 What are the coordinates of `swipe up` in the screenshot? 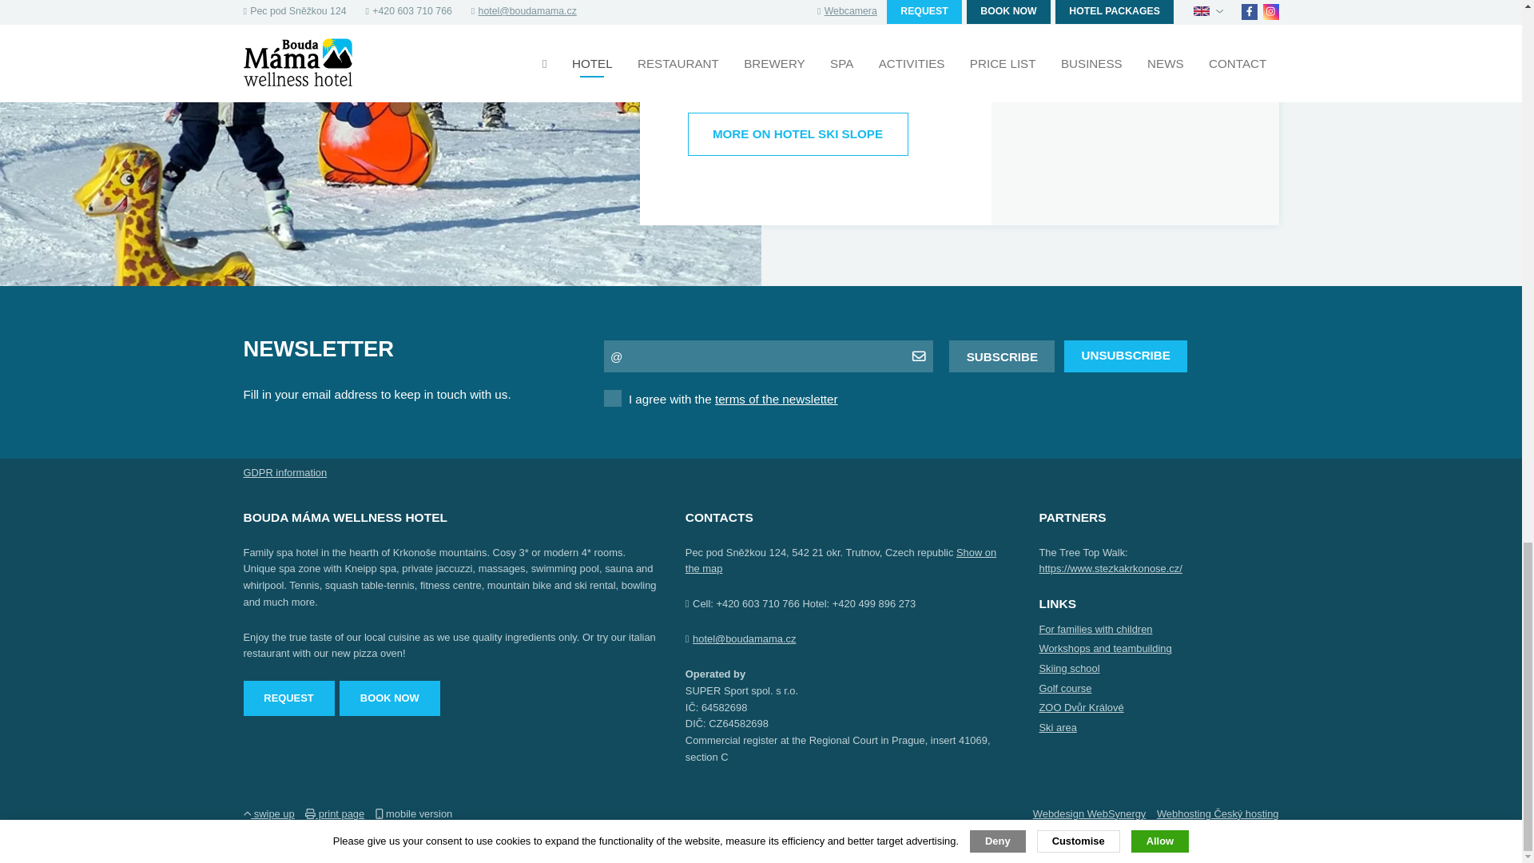 It's located at (268, 813).